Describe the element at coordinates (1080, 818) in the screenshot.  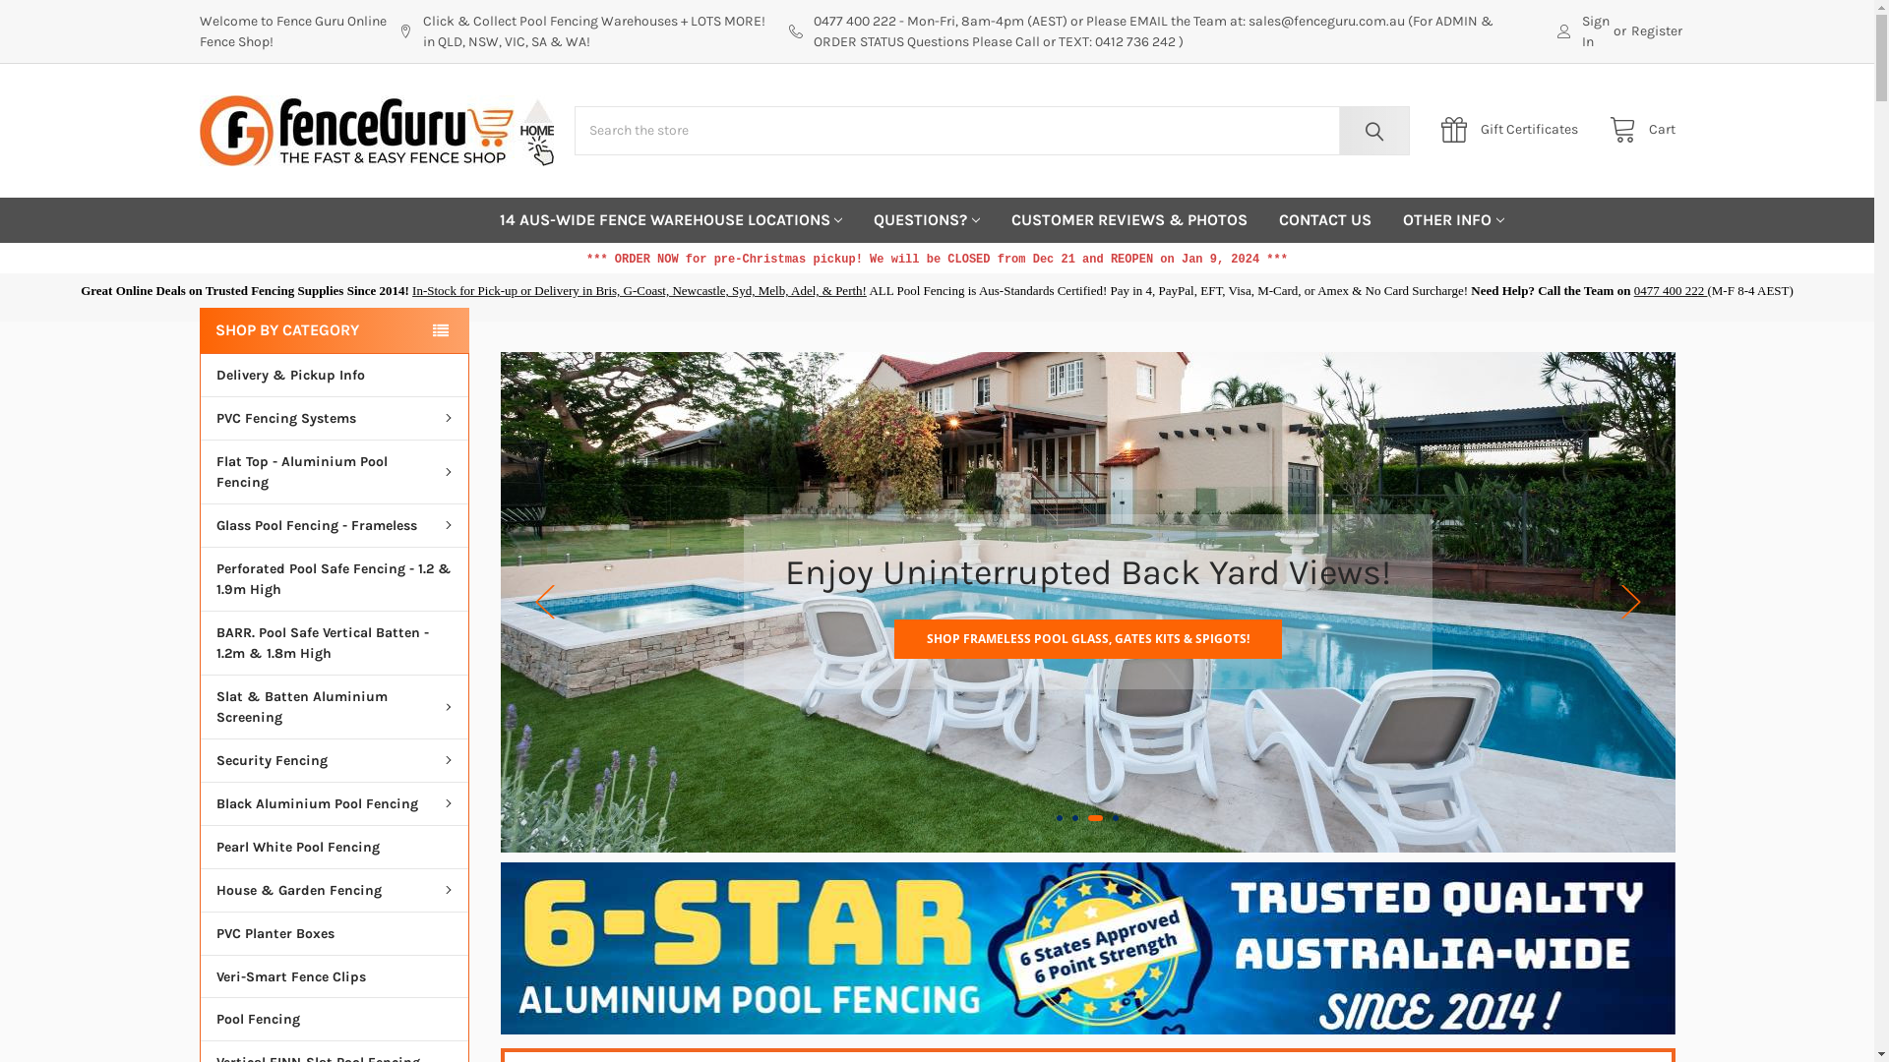
I see `2` at that location.